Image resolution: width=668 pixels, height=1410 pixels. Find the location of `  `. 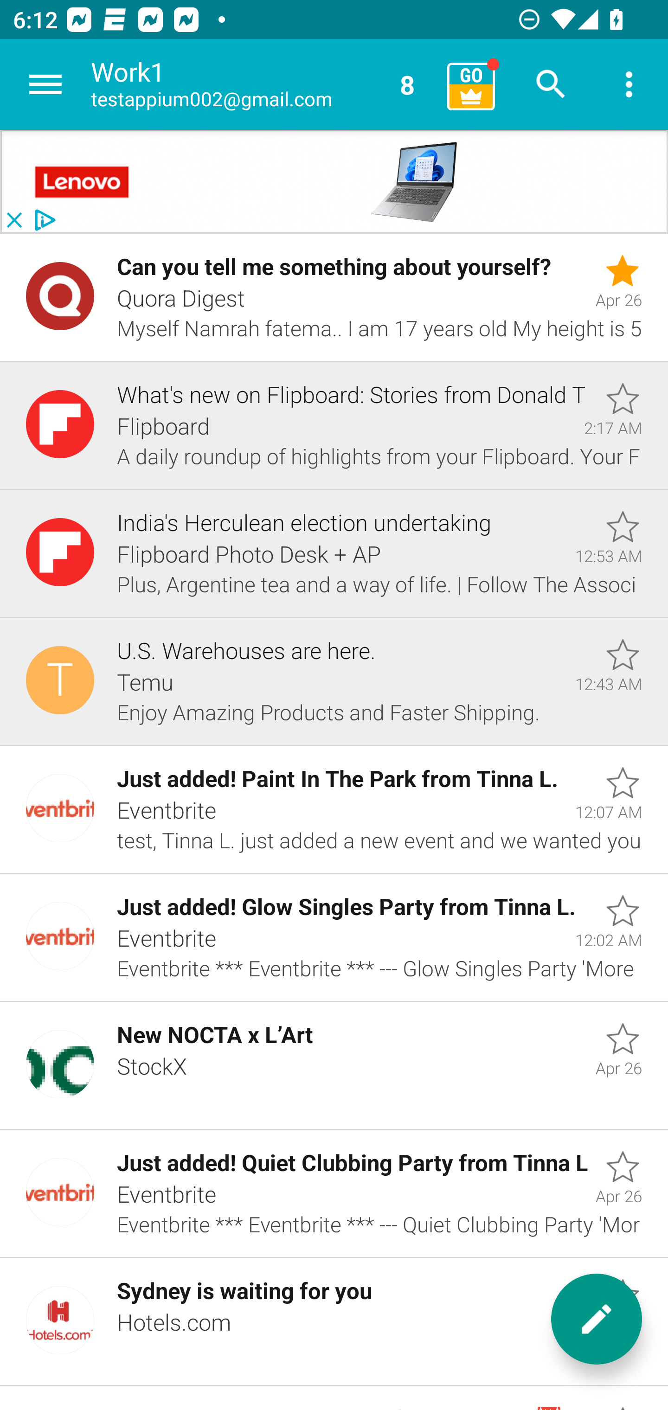

   is located at coordinates (83, 182).